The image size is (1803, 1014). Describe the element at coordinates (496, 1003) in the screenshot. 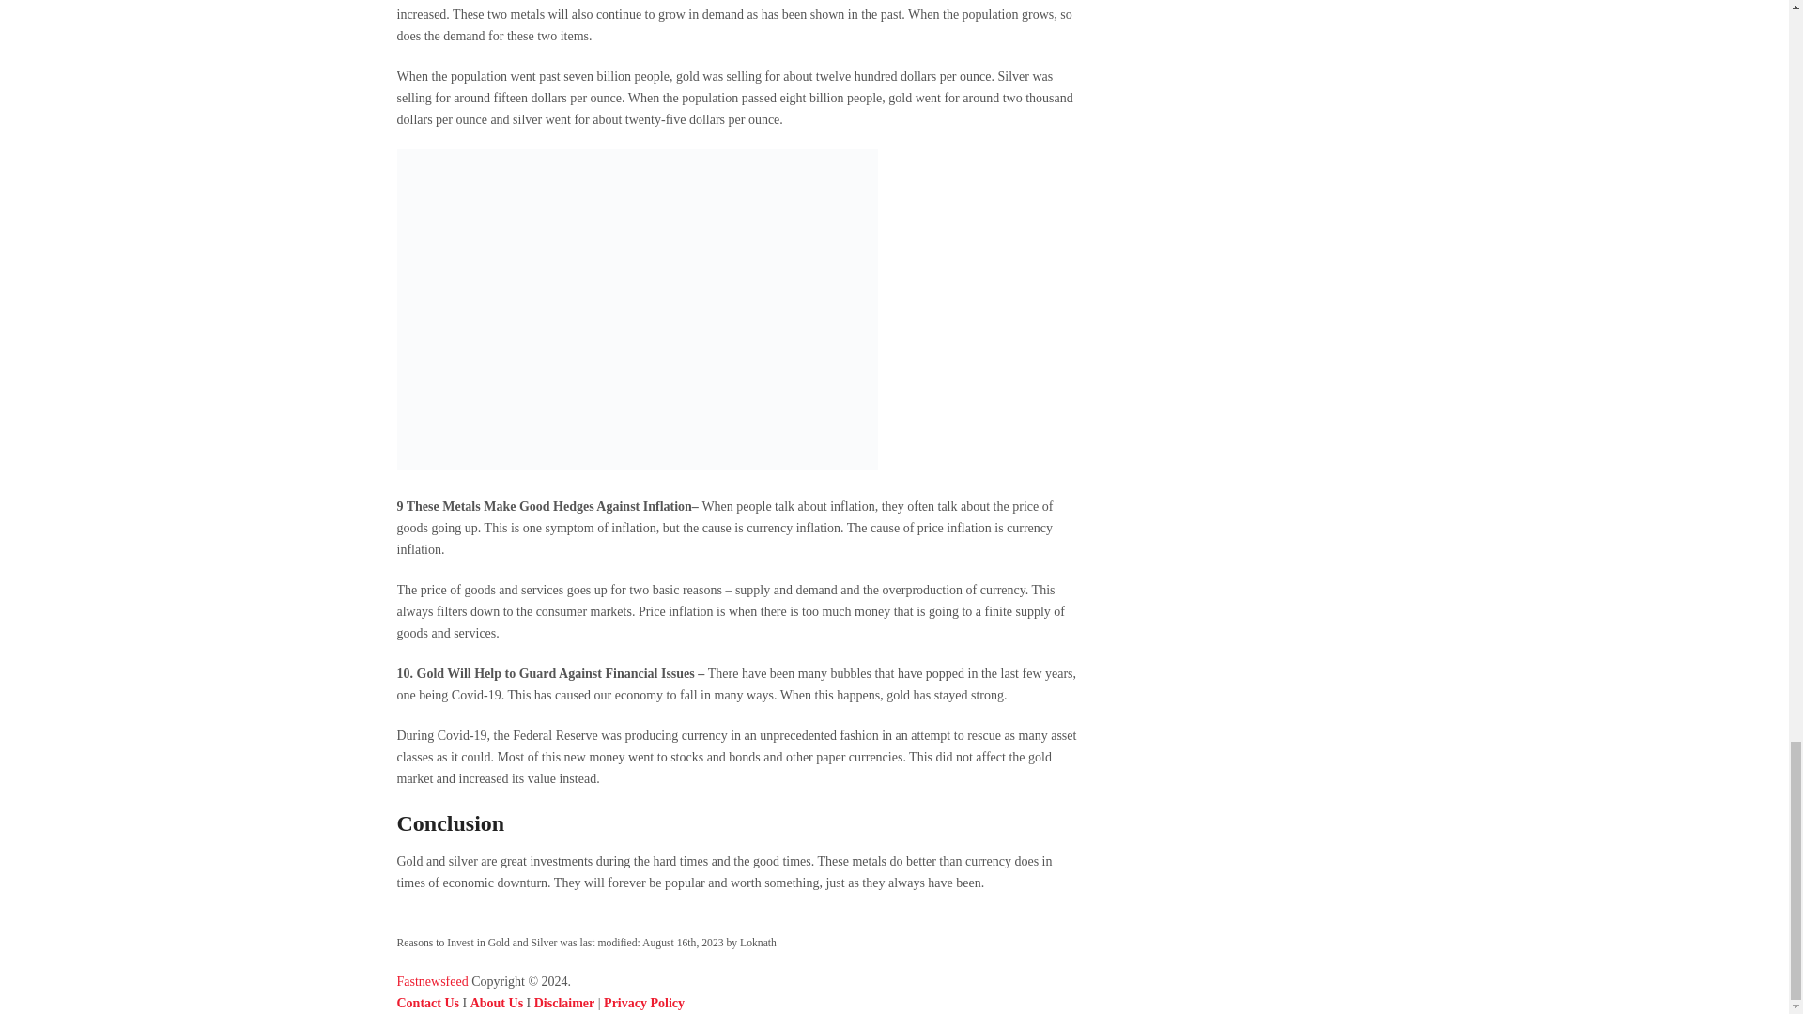

I see `About Us` at that location.